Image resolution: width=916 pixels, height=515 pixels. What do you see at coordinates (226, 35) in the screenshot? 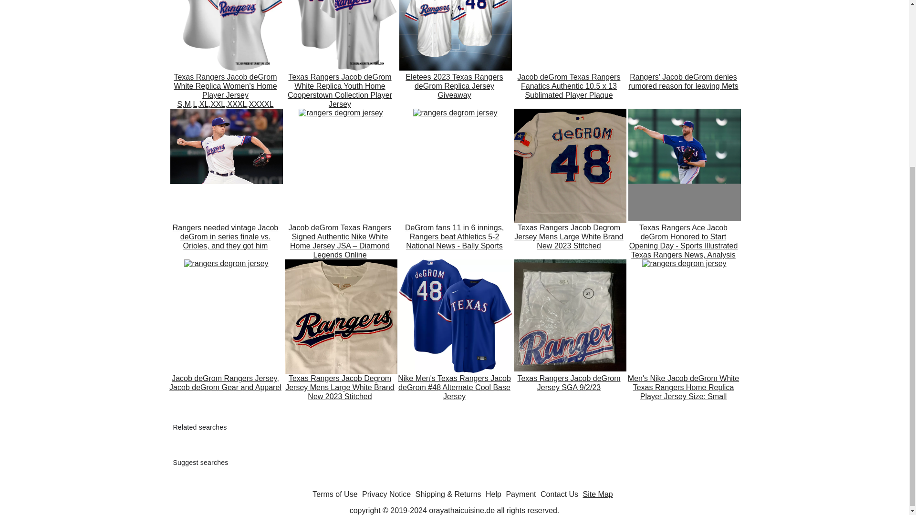
I see `rangers degrom jersey` at bounding box center [226, 35].